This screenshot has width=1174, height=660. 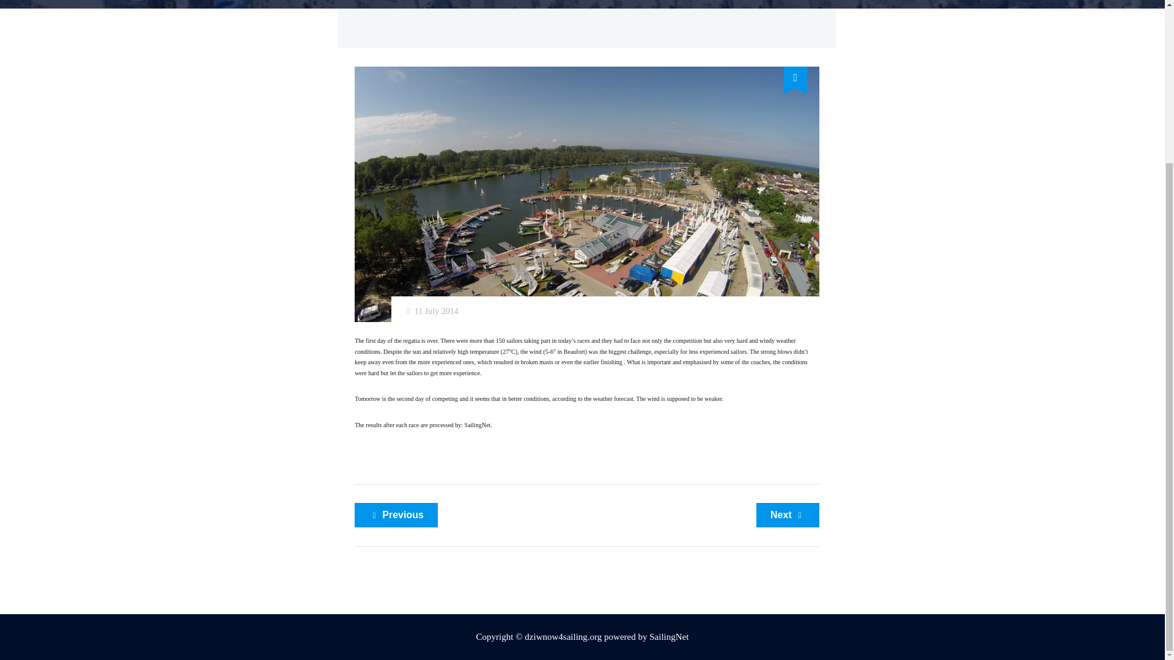 I want to click on Previous, so click(x=396, y=515).